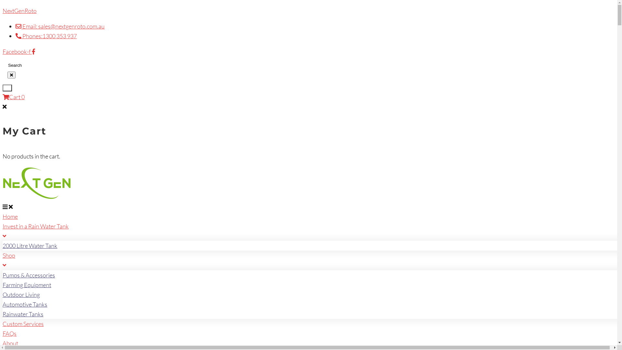 The image size is (622, 350). Describe the element at coordinates (10, 216) in the screenshot. I see `Home` at that location.